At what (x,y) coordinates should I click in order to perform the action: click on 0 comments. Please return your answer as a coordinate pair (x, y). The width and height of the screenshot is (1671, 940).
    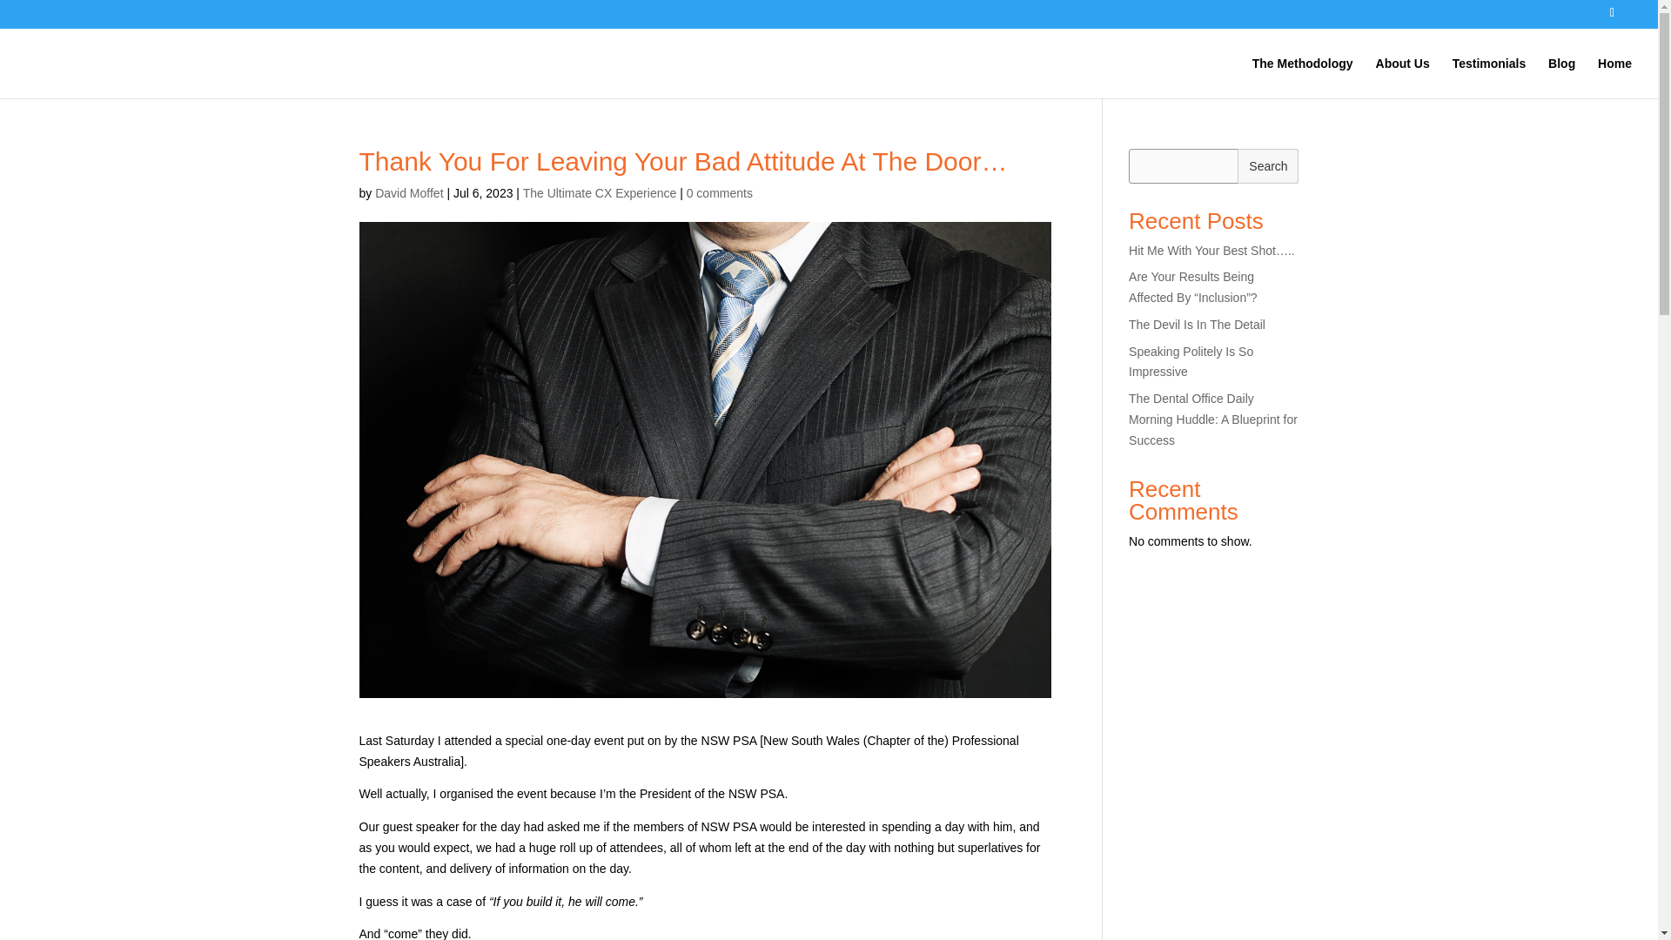
    Looking at the image, I should click on (720, 193).